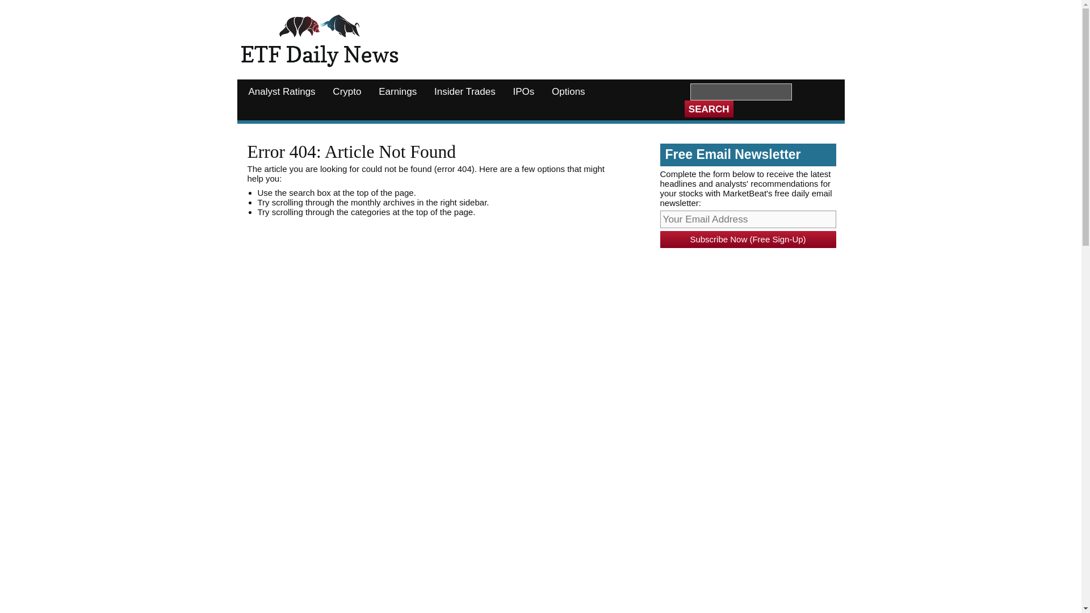 The height and width of the screenshot is (613, 1090). What do you see at coordinates (569, 92) in the screenshot?
I see `Options` at bounding box center [569, 92].